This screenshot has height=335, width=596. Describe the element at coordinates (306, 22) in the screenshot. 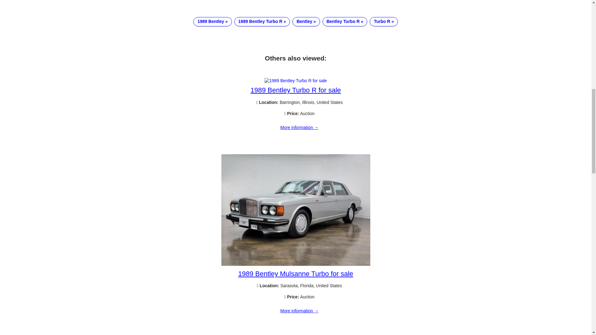

I see `Bentley` at that location.